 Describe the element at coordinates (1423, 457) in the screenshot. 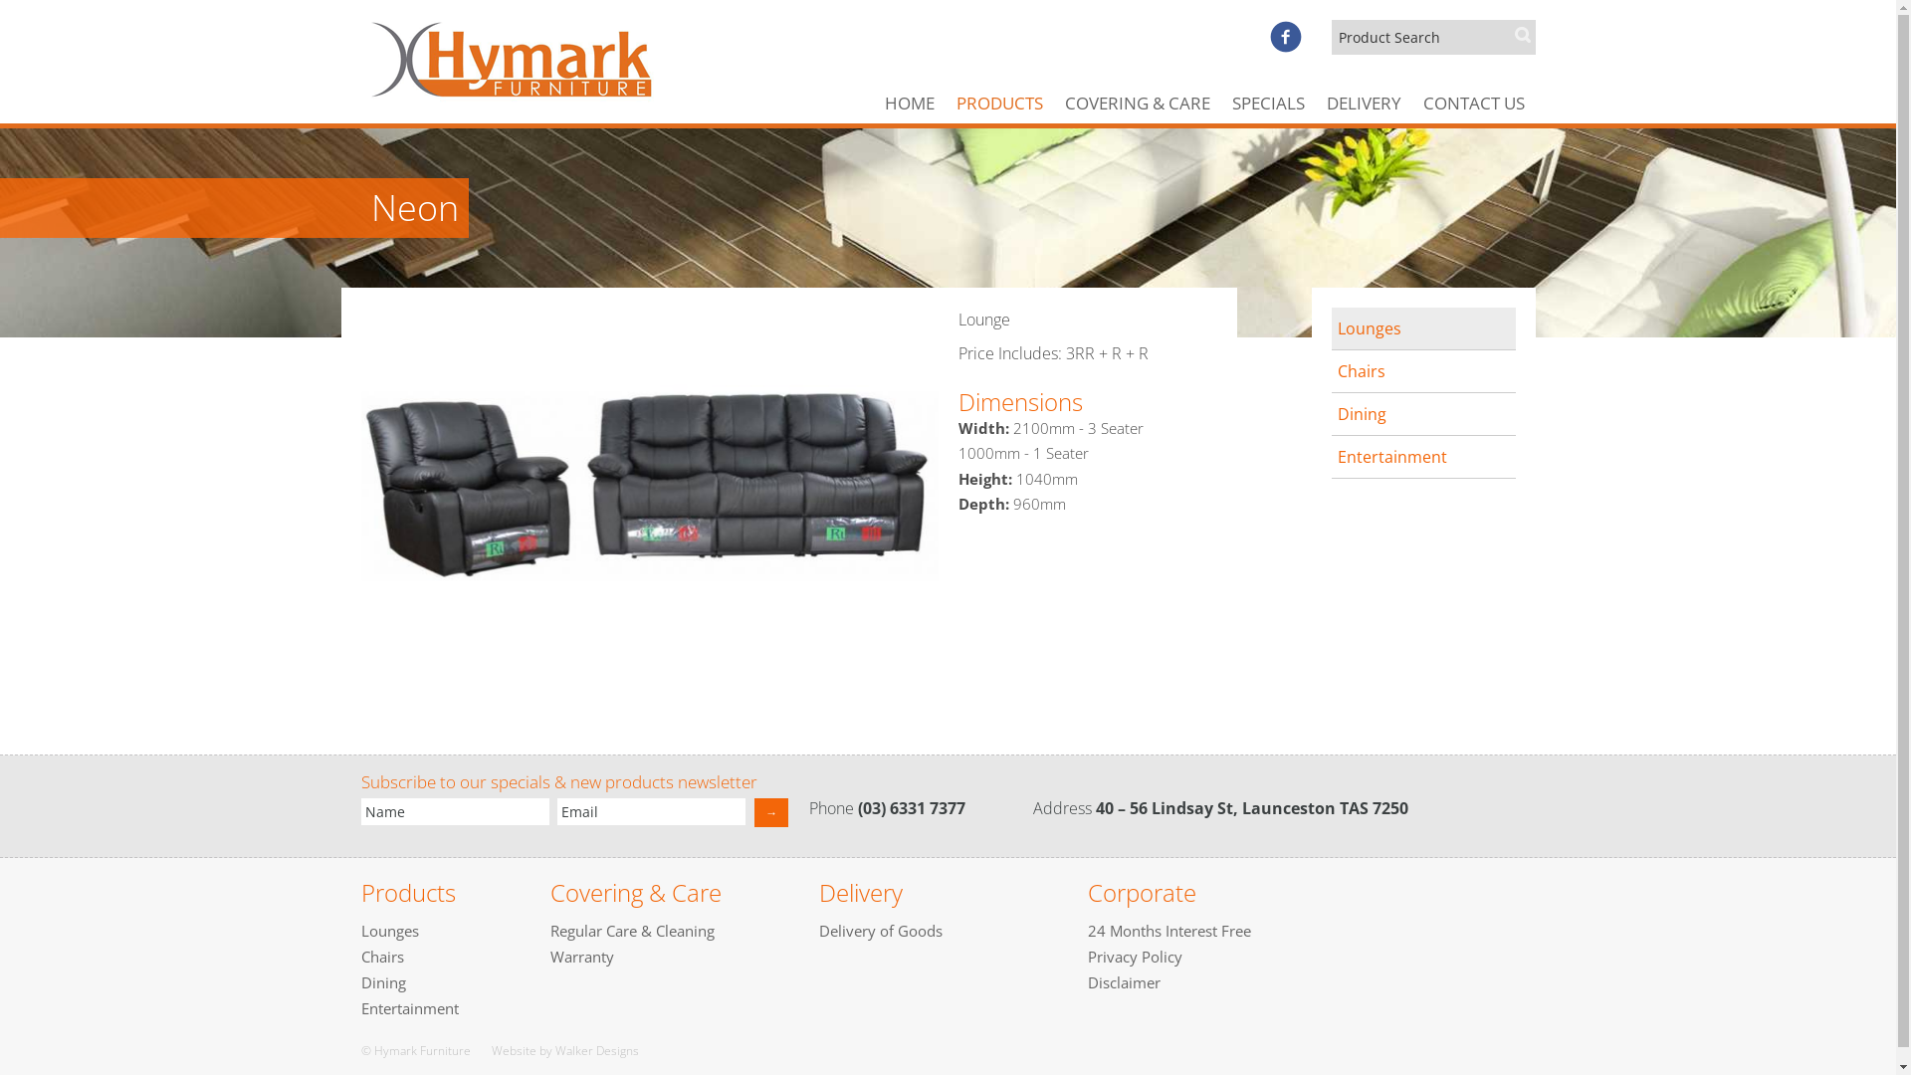

I see `Entertainment` at that location.